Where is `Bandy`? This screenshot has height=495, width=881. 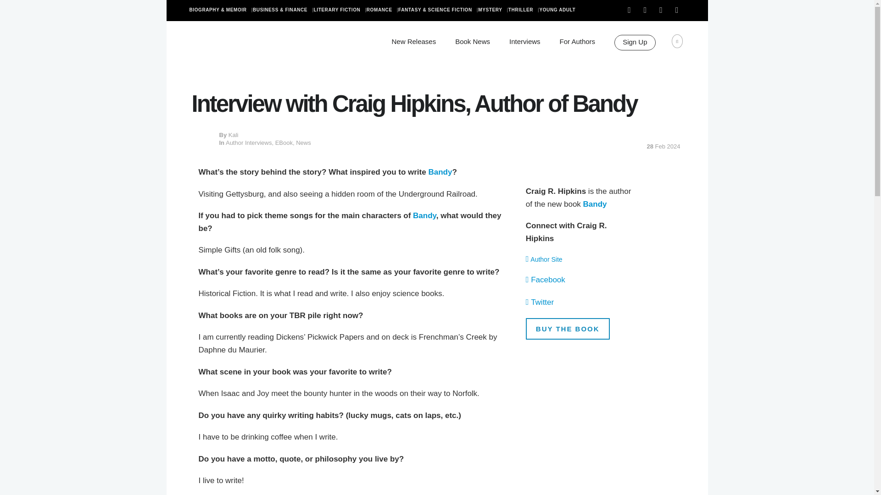 Bandy is located at coordinates (424, 215).